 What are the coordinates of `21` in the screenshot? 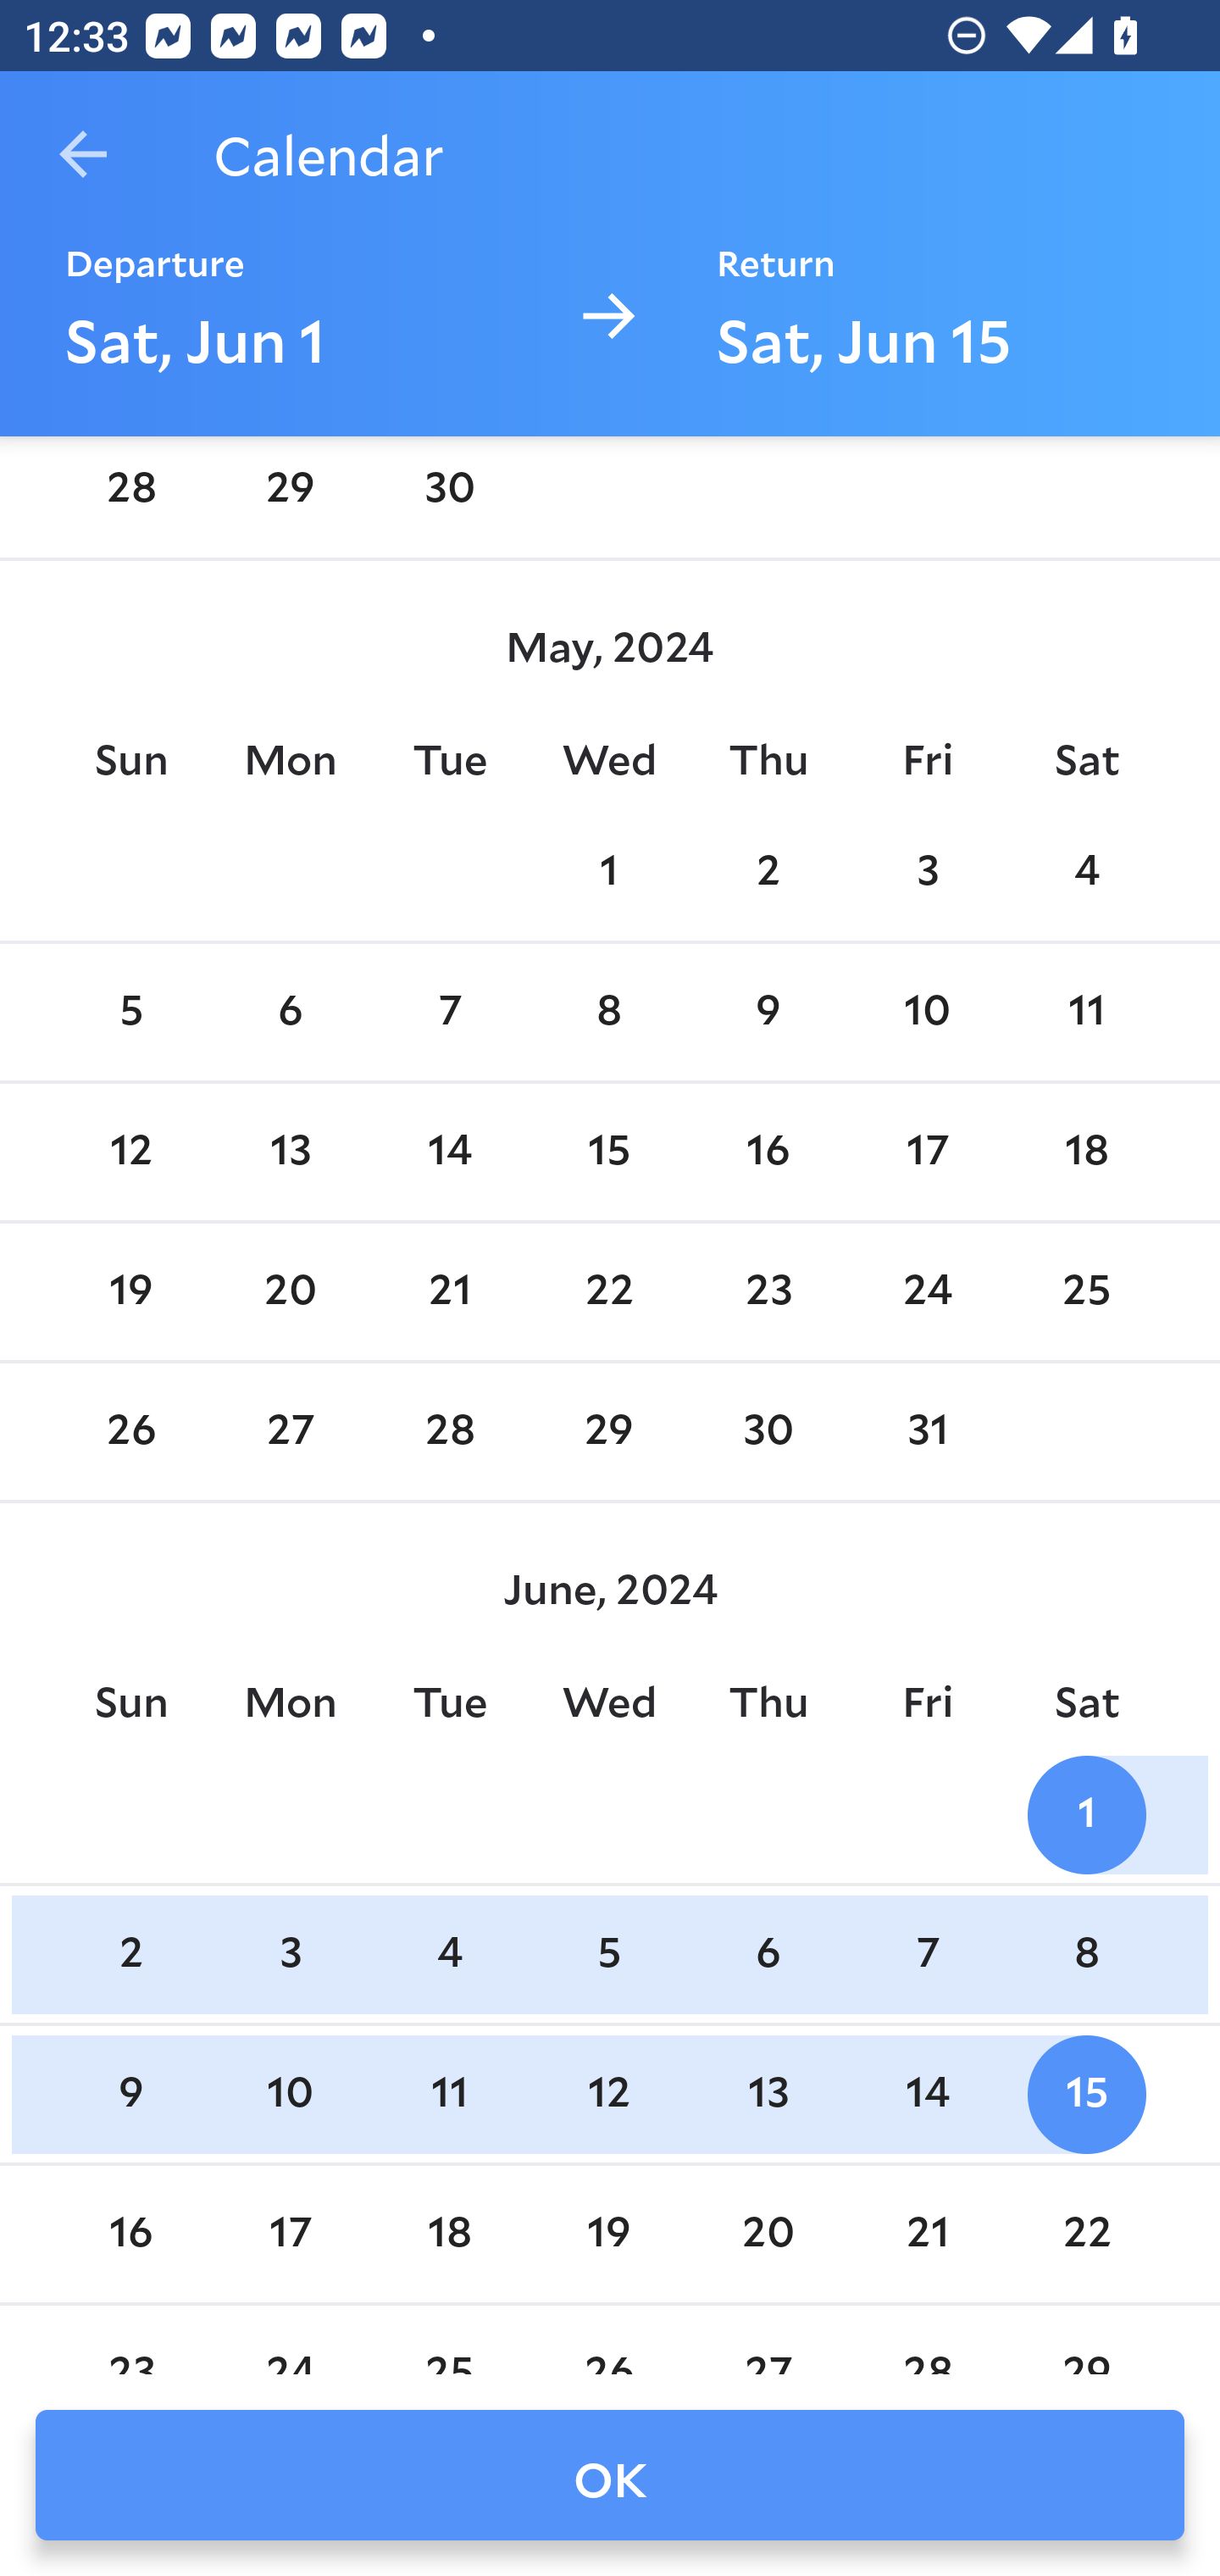 It's located at (927, 2233).